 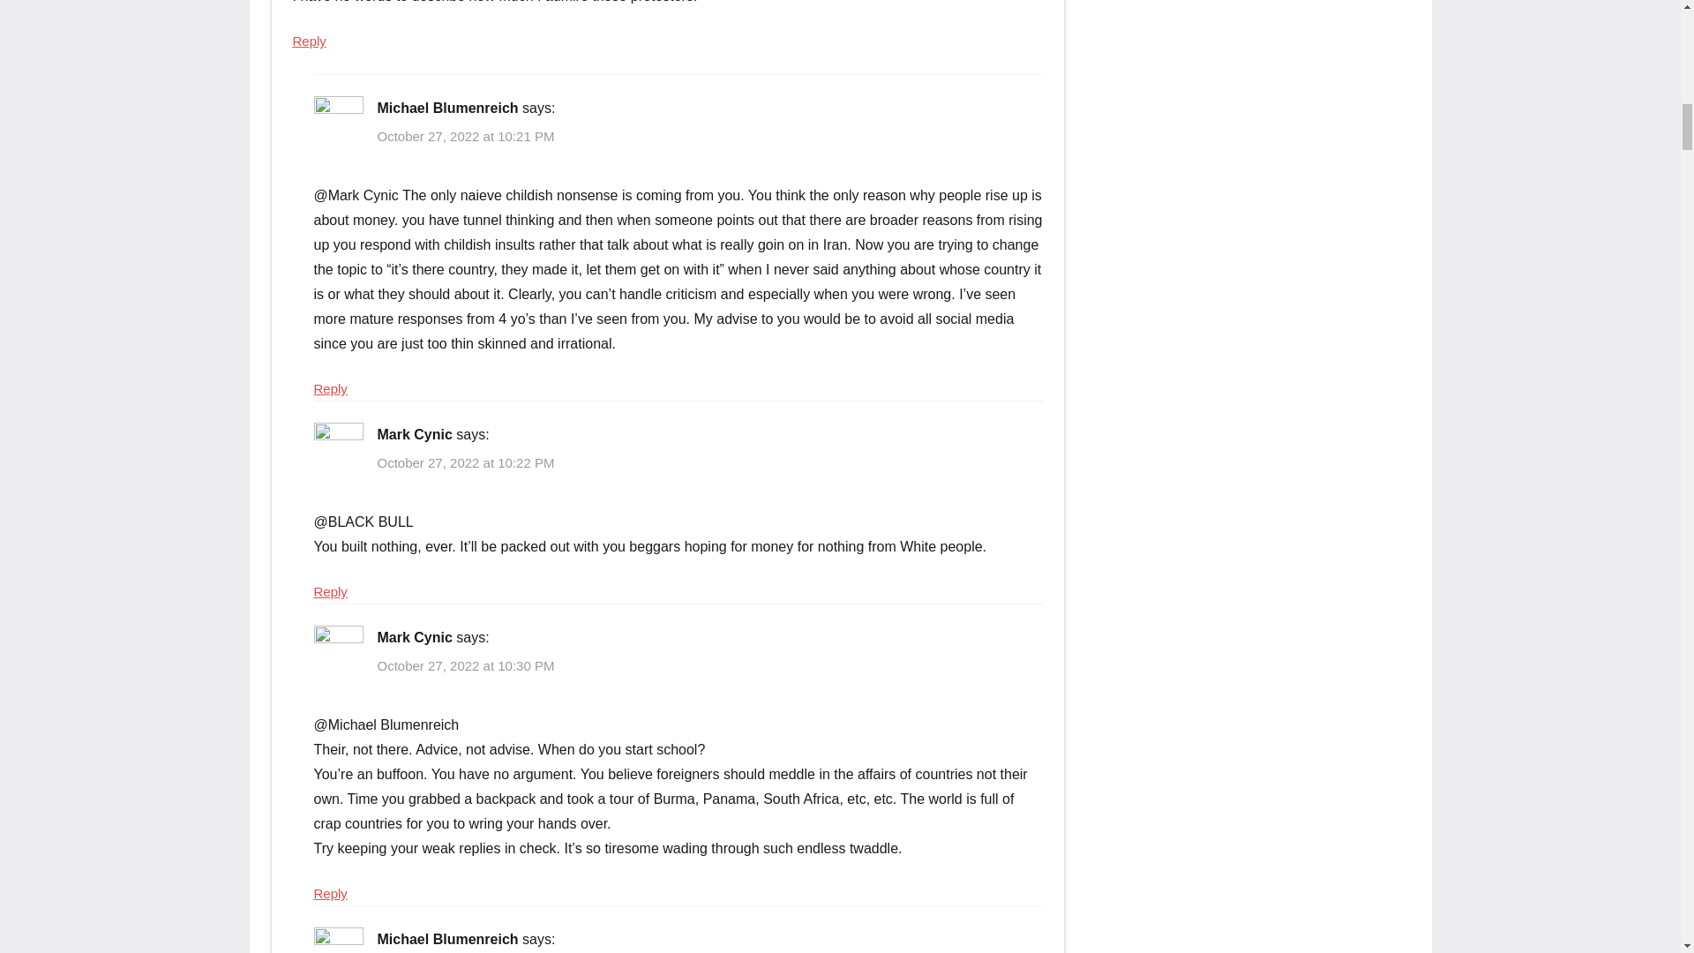 What do you see at coordinates (330, 893) in the screenshot?
I see `Reply` at bounding box center [330, 893].